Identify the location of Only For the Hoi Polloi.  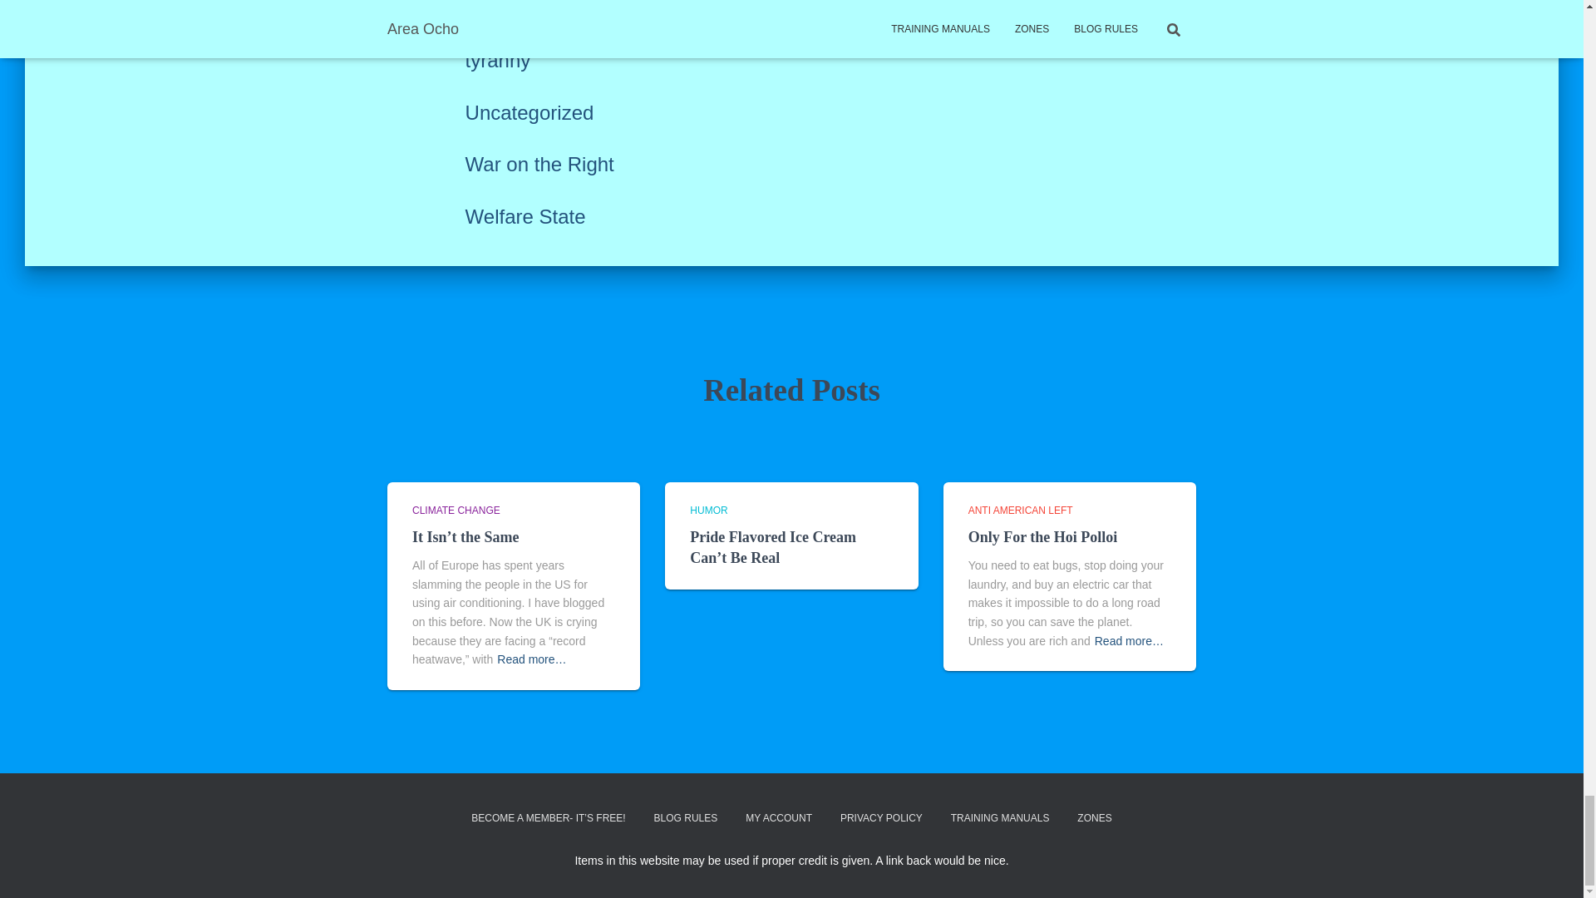
(1043, 537).